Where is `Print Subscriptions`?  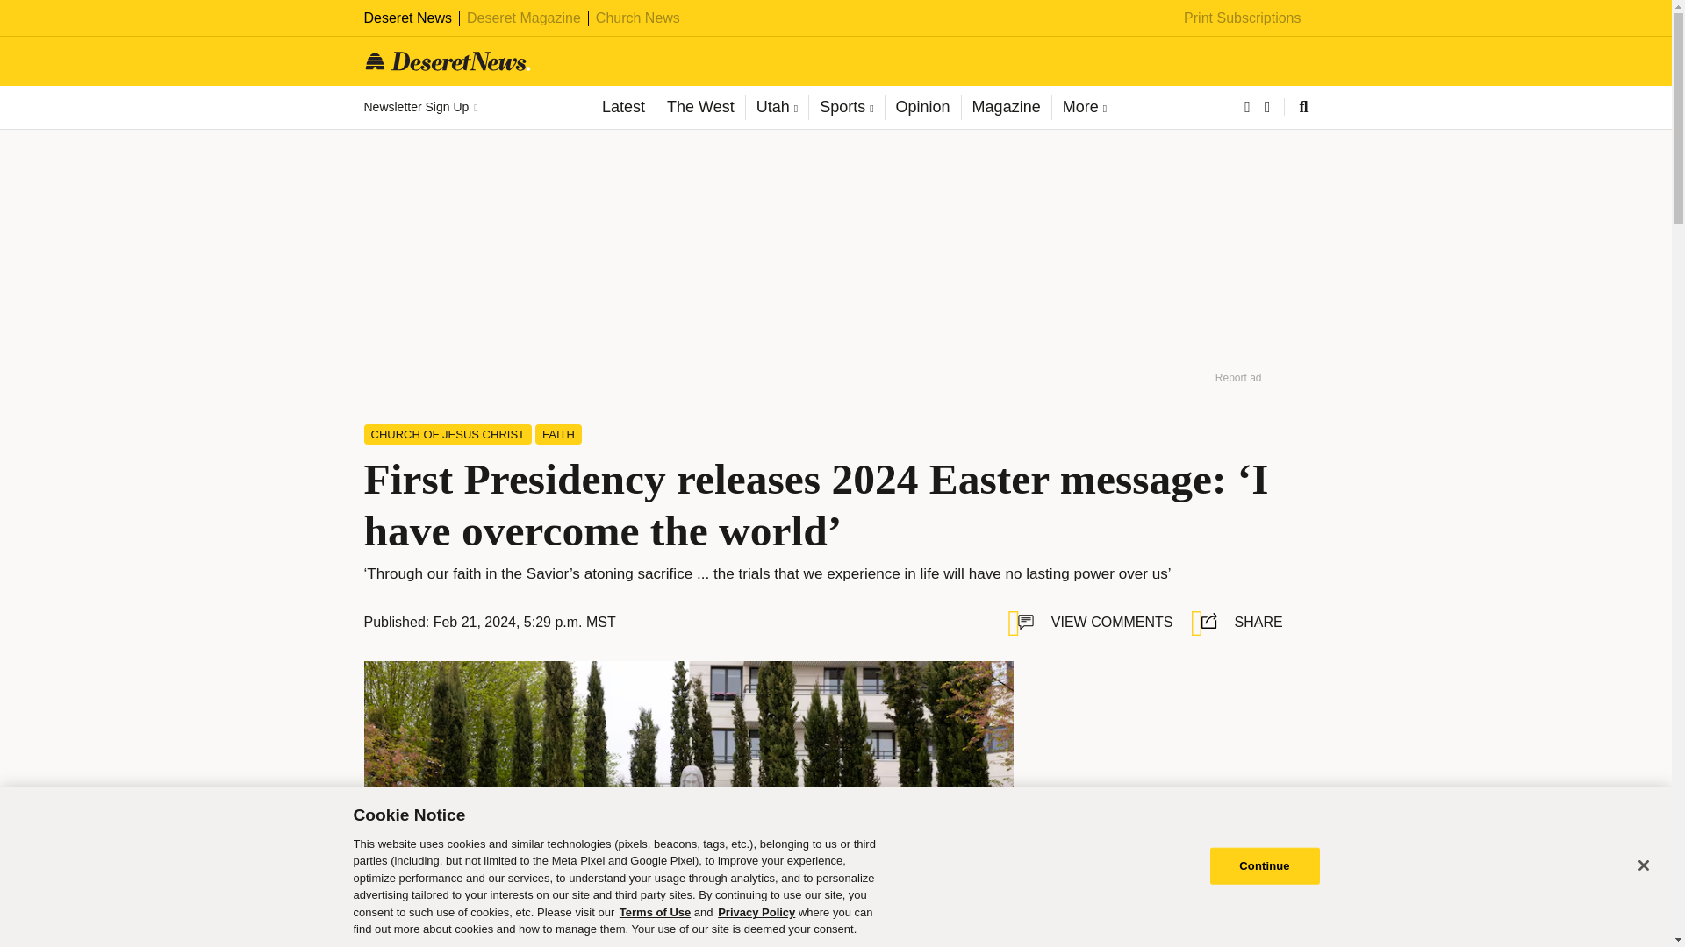
Print Subscriptions is located at coordinates (1243, 18).